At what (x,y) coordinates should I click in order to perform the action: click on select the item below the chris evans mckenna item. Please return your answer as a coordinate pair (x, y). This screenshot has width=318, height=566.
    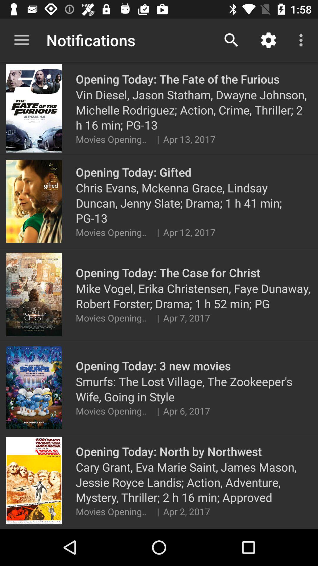
    Looking at the image, I should click on (158, 232).